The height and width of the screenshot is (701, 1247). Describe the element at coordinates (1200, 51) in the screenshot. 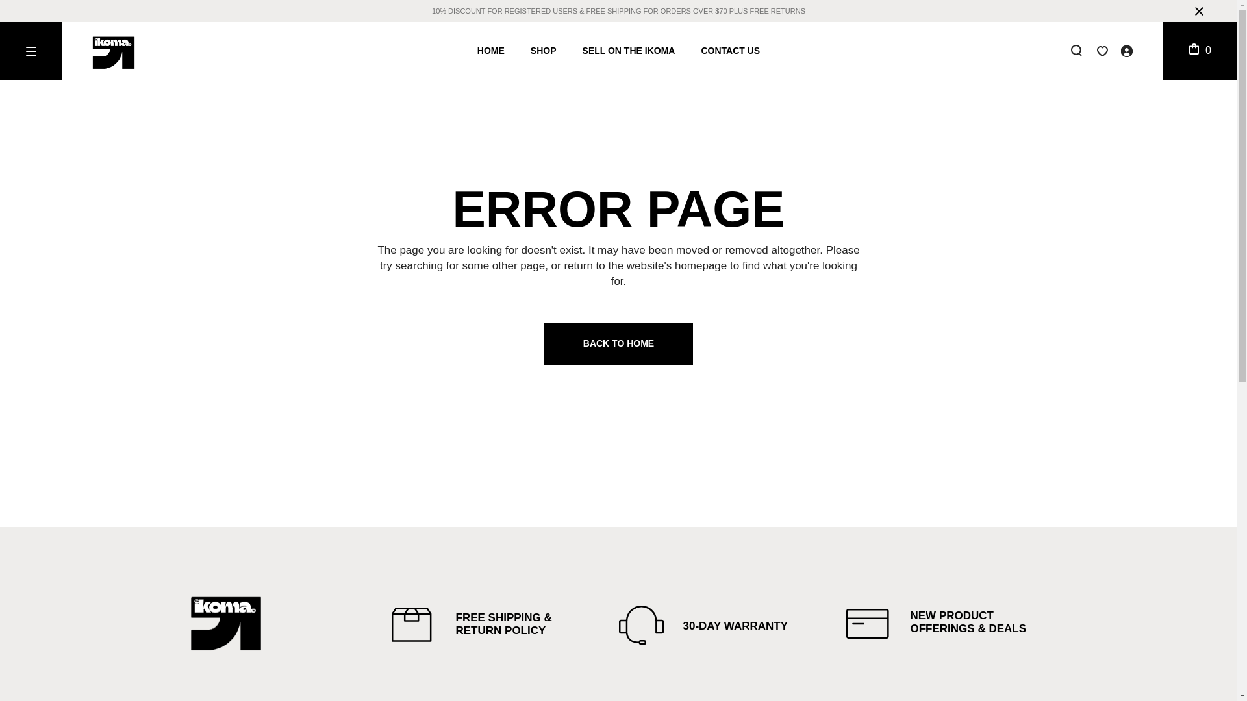

I see `0` at that location.